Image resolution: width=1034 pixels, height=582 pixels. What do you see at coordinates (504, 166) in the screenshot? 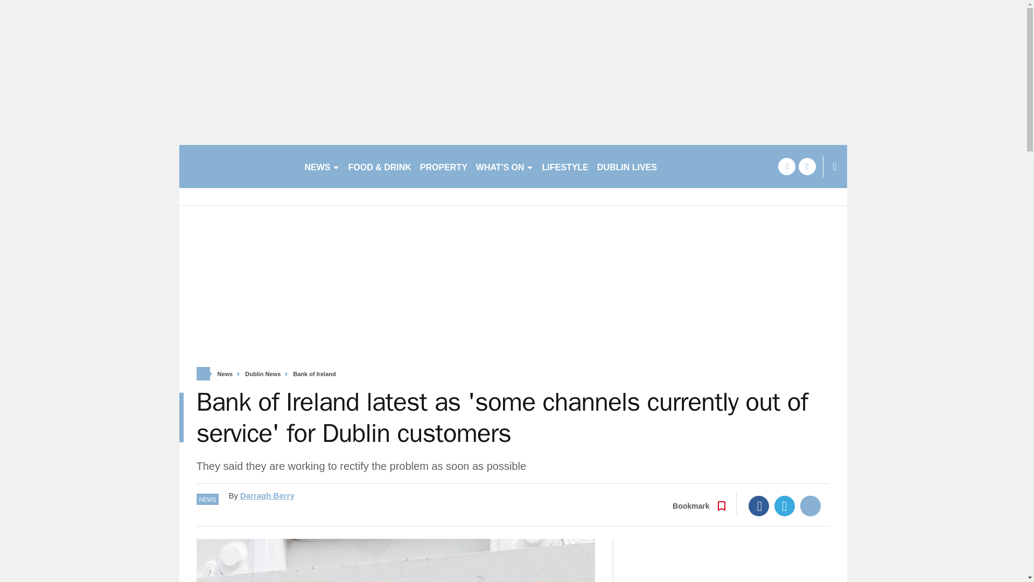
I see `WHAT'S ON` at bounding box center [504, 166].